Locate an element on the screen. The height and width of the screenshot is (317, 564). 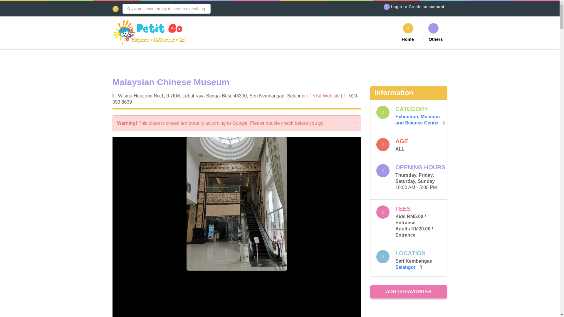
Malaysian Chinese Museum     is located at coordinates (237, 87).